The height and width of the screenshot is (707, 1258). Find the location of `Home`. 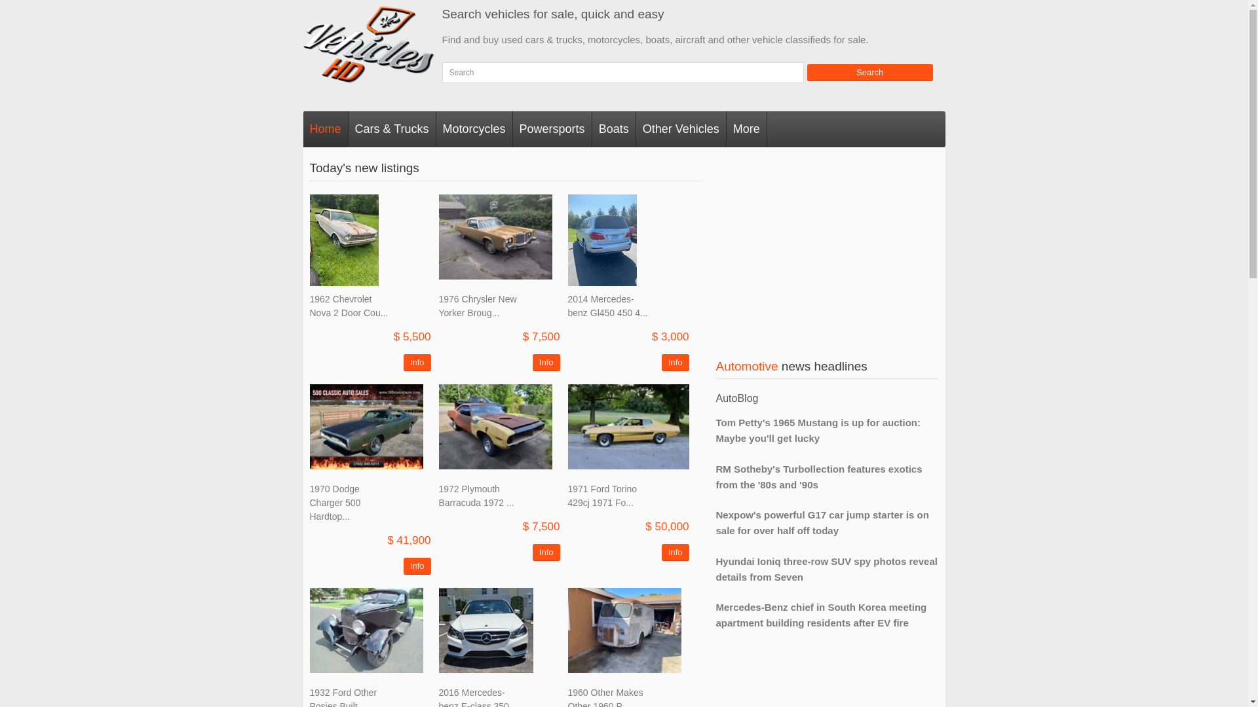

Home is located at coordinates (325, 128).